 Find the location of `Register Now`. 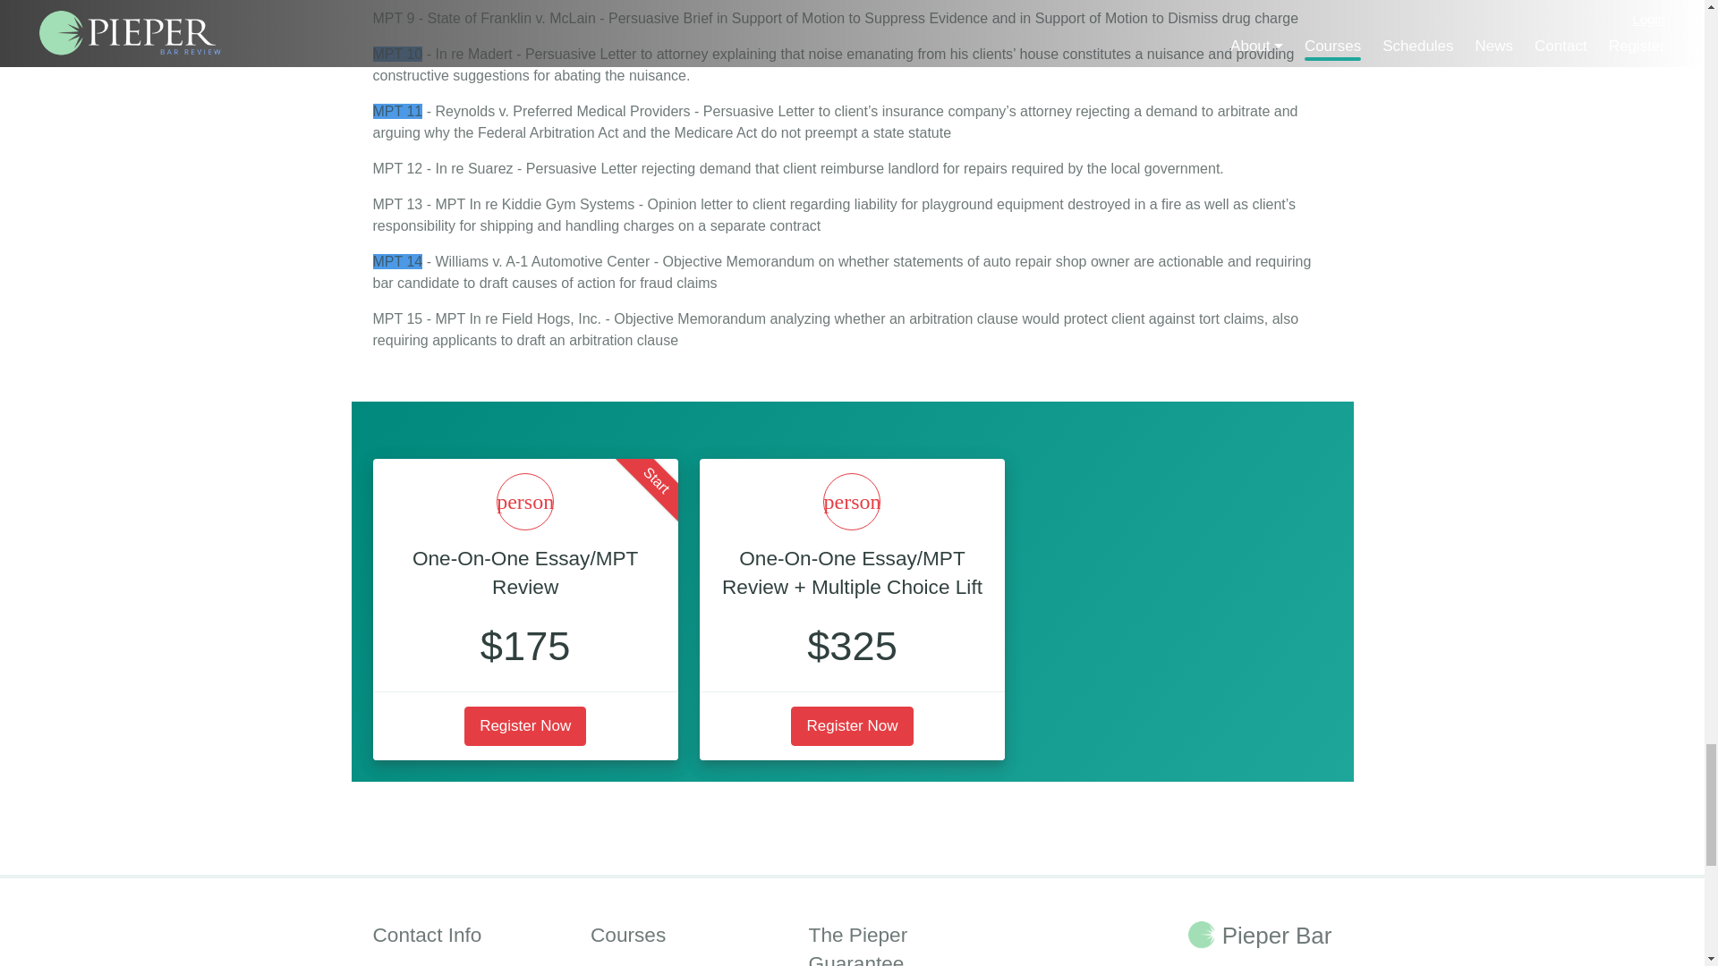

Register Now is located at coordinates (524, 725).